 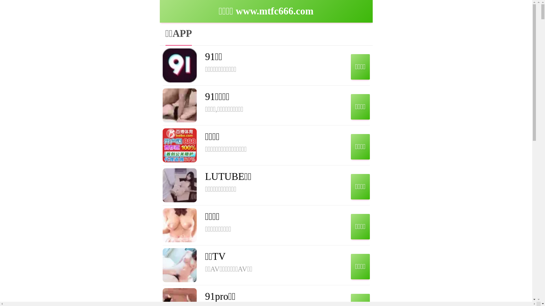 What do you see at coordinates (467, 112) in the screenshot?
I see `Comments RSS` at bounding box center [467, 112].